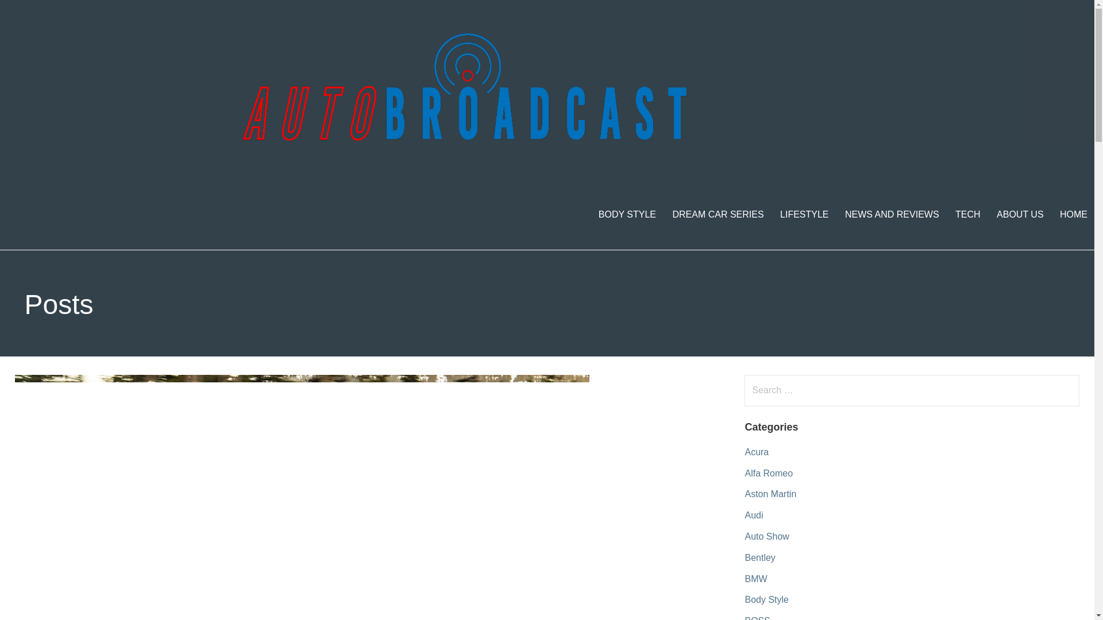 The height and width of the screenshot is (620, 1103). Describe the element at coordinates (627, 215) in the screenshot. I see `BODY STYLE` at that location.